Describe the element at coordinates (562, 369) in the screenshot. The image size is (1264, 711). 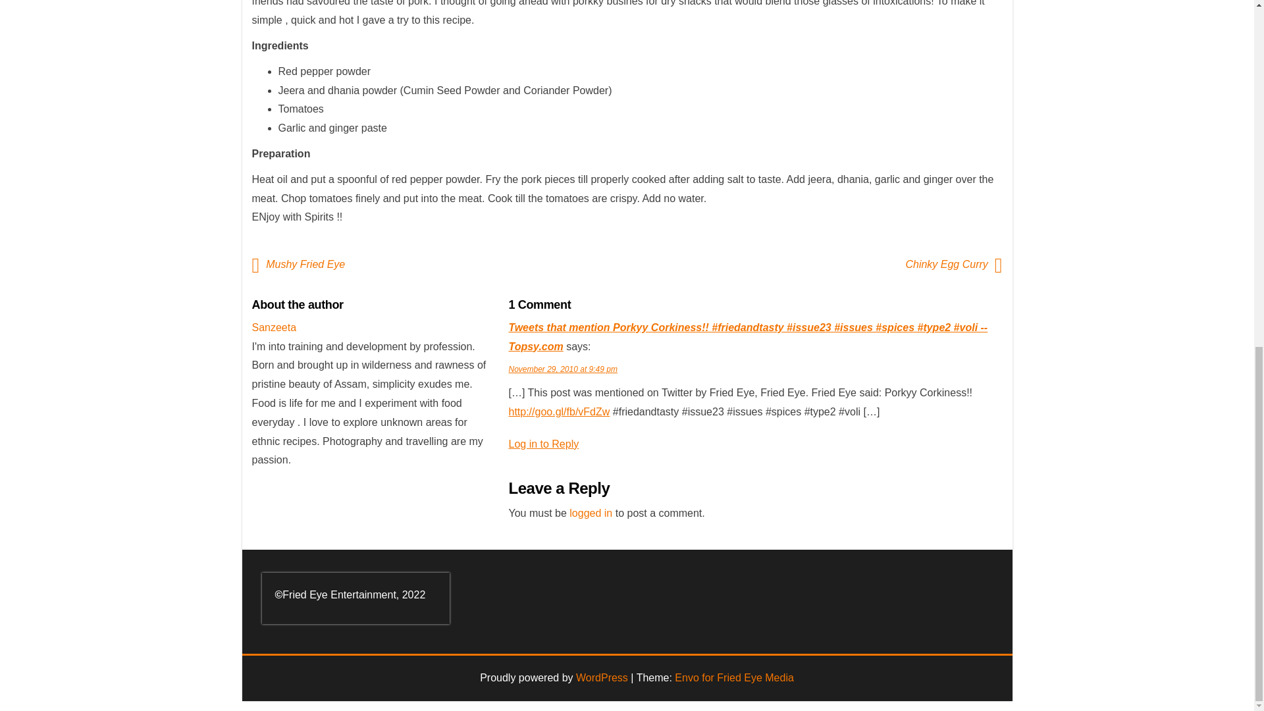
I see `November 29, 2010 at 9:49 pm` at that location.